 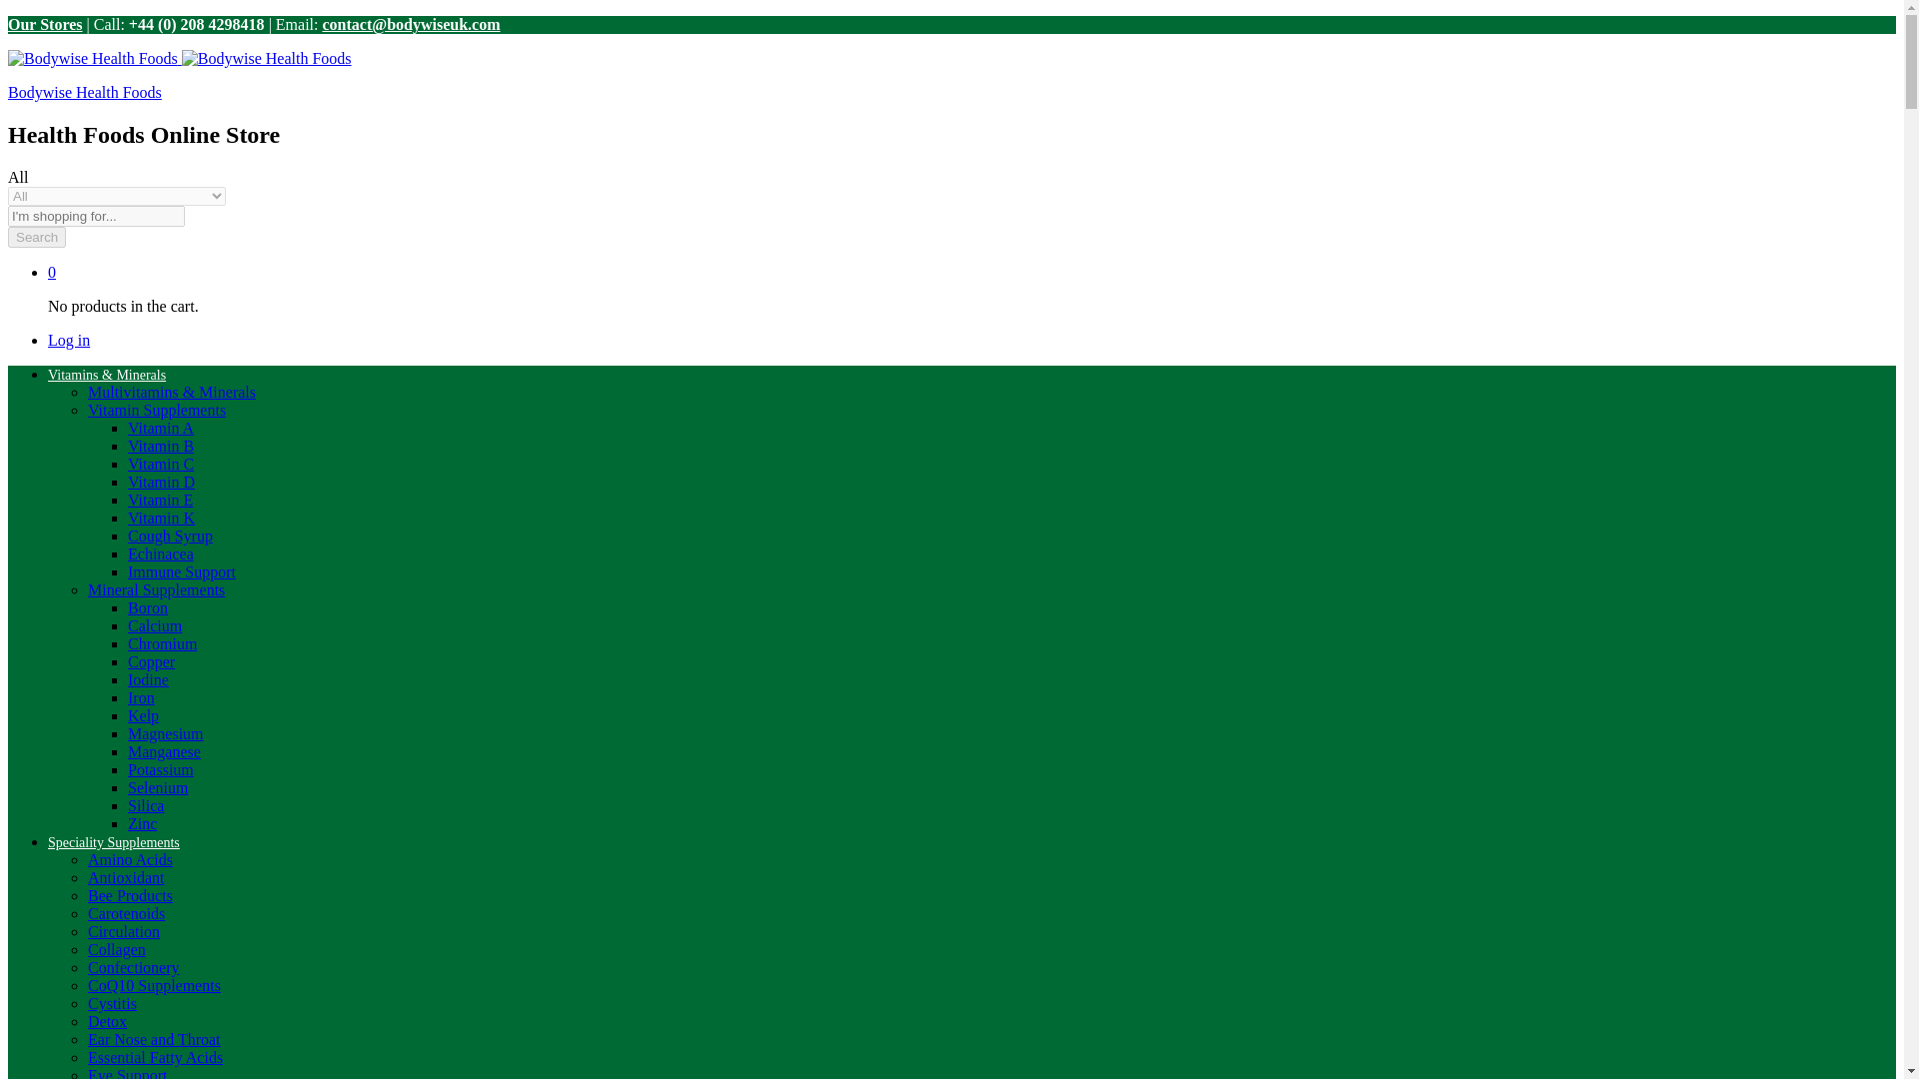 I want to click on Chromium, so click(x=162, y=643).